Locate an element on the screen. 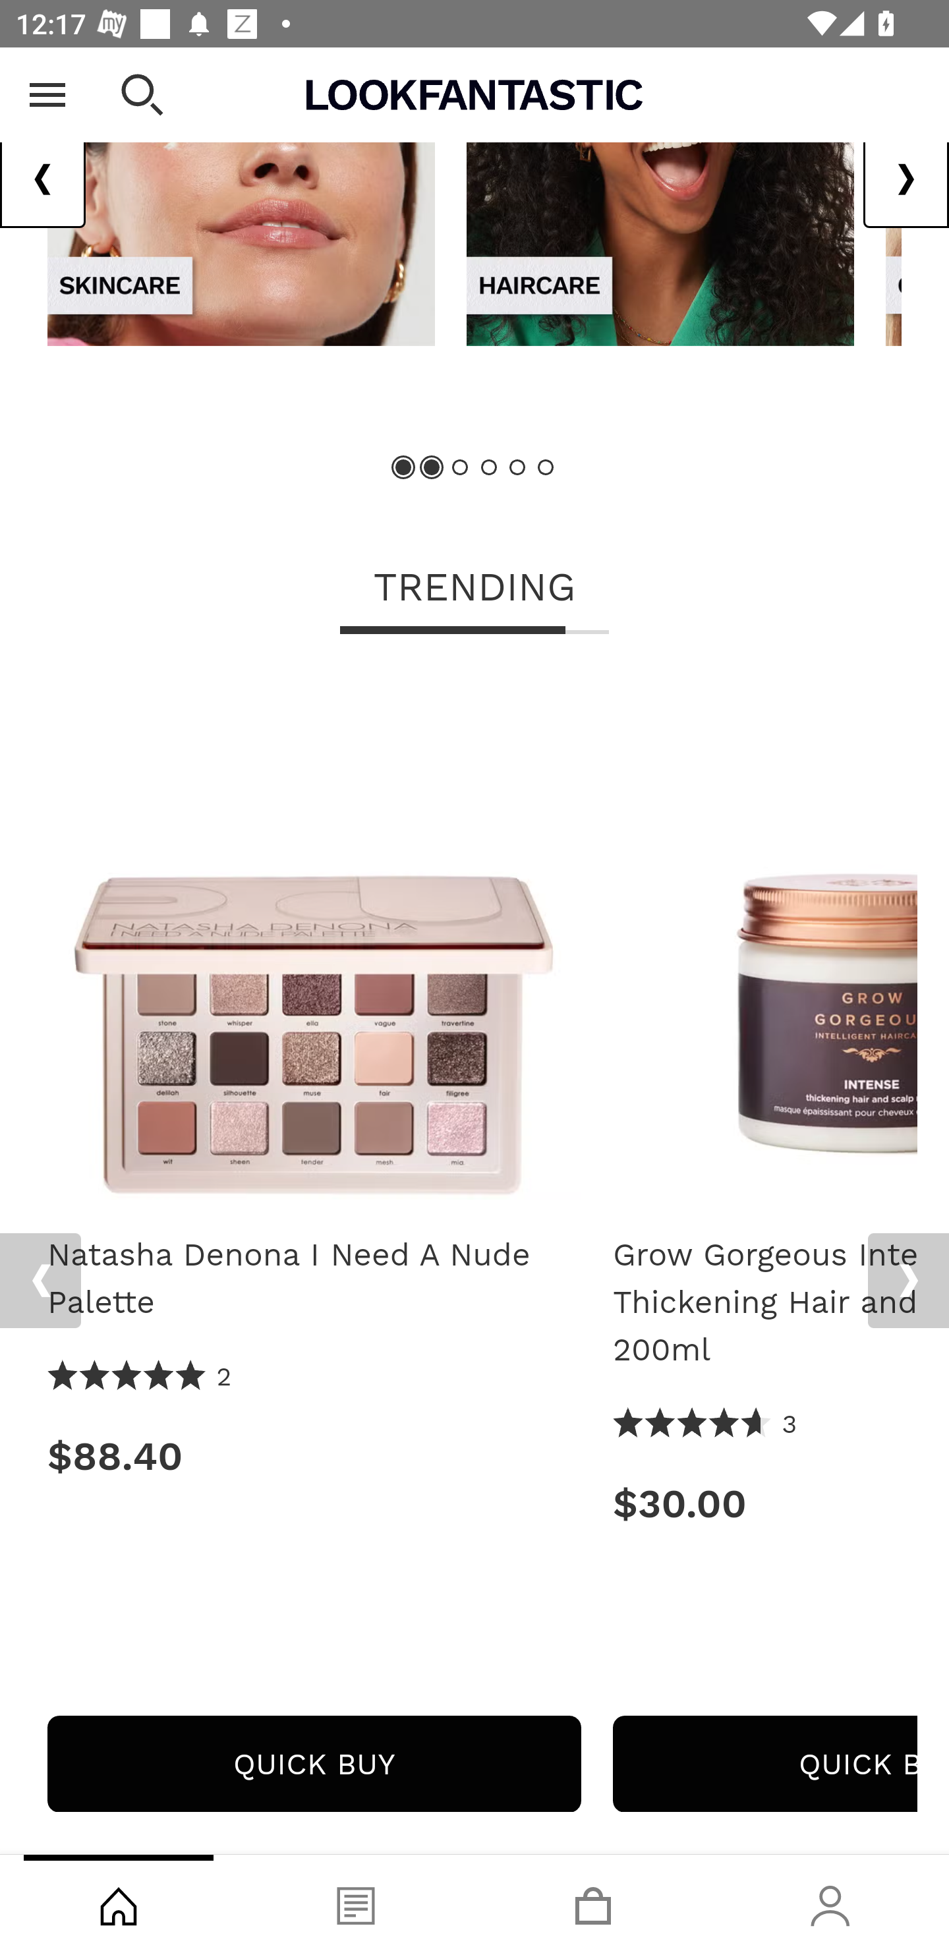 Image resolution: width=949 pixels, height=1951 pixels. Previous is located at coordinates (40, 1279).